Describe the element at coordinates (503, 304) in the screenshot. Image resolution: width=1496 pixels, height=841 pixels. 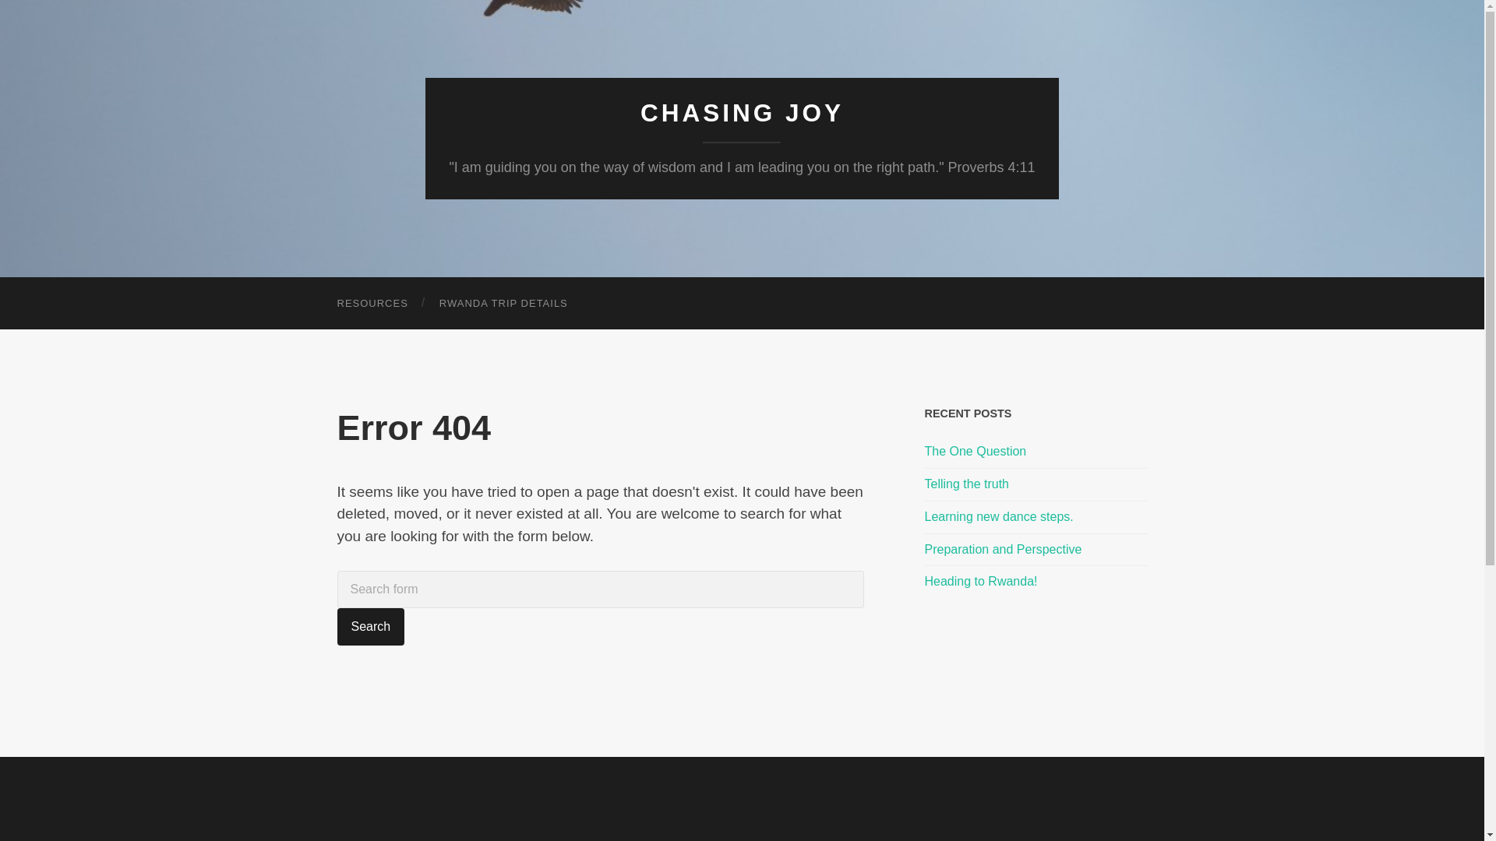
I see `RWANDA TRIP DETAILS` at that location.